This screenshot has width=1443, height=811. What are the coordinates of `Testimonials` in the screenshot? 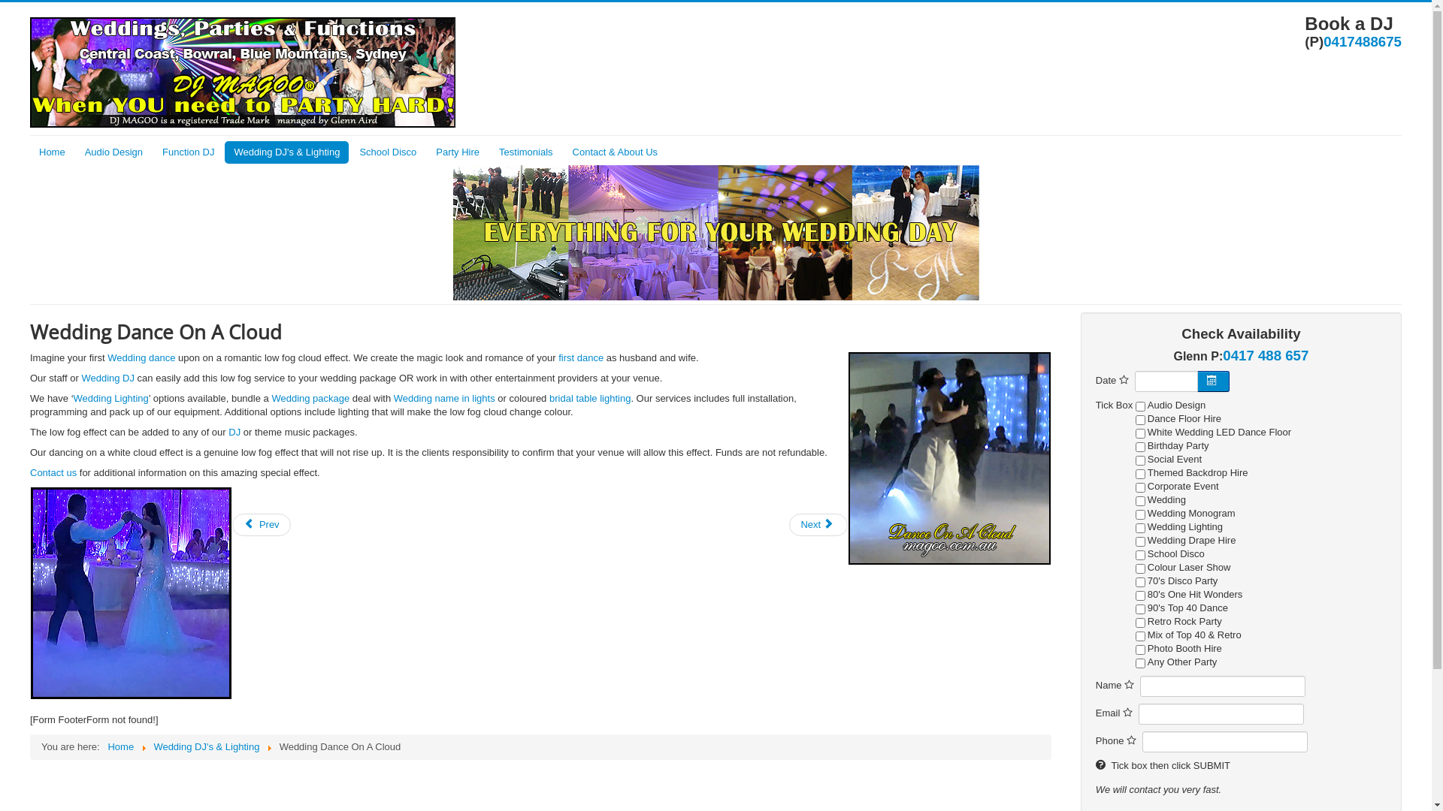 It's located at (526, 152).